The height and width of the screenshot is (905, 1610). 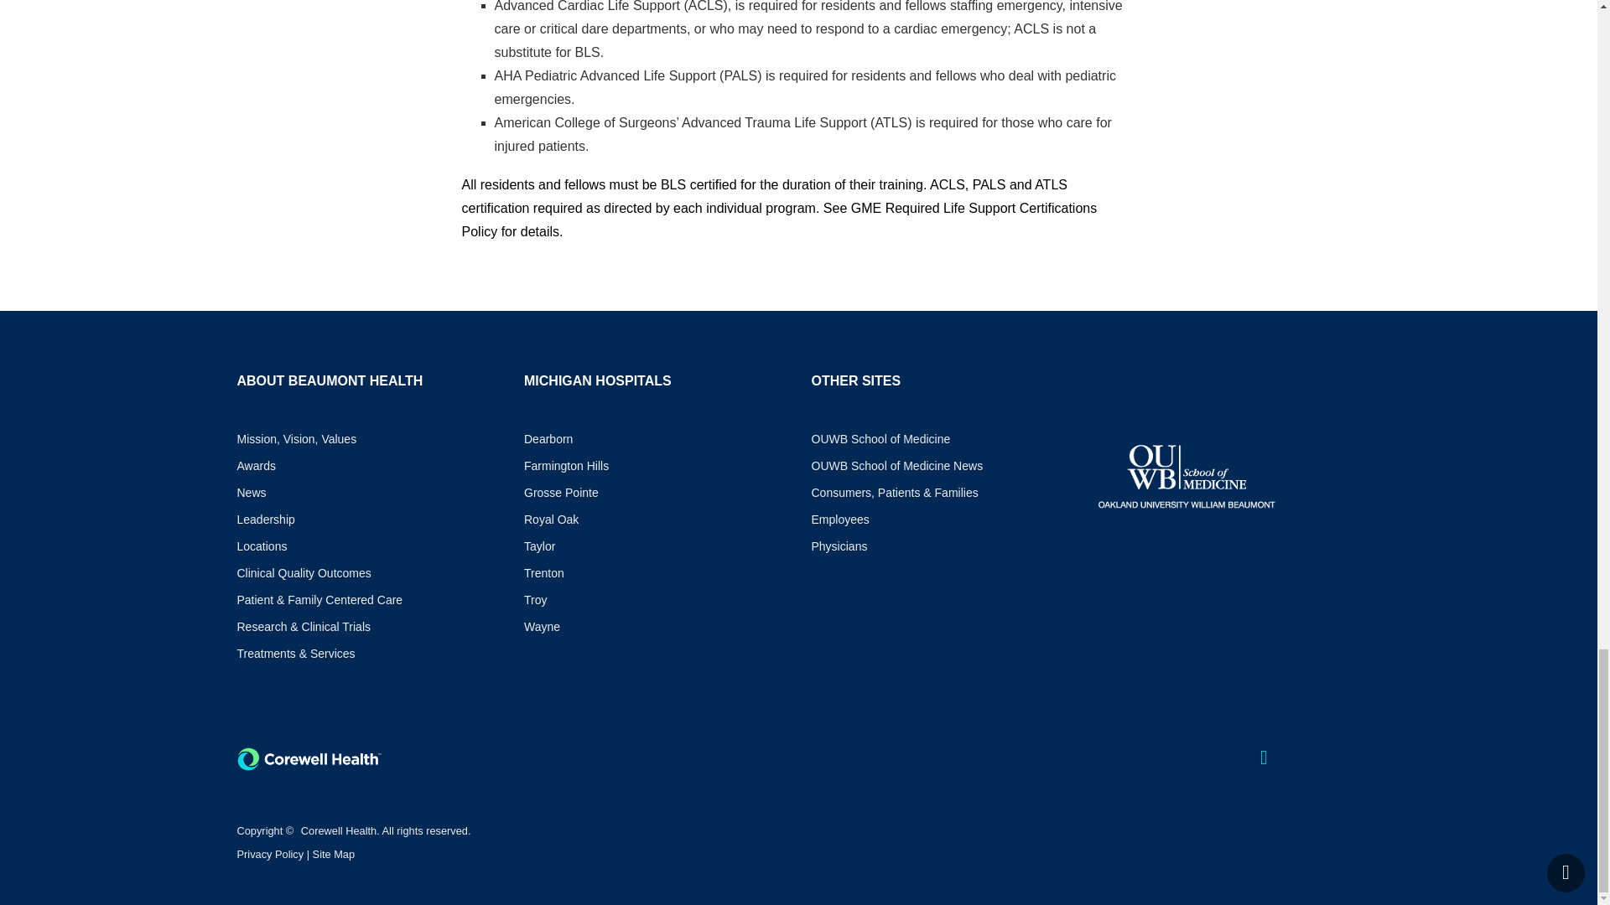 What do you see at coordinates (367, 546) in the screenshot?
I see `Locations` at bounding box center [367, 546].